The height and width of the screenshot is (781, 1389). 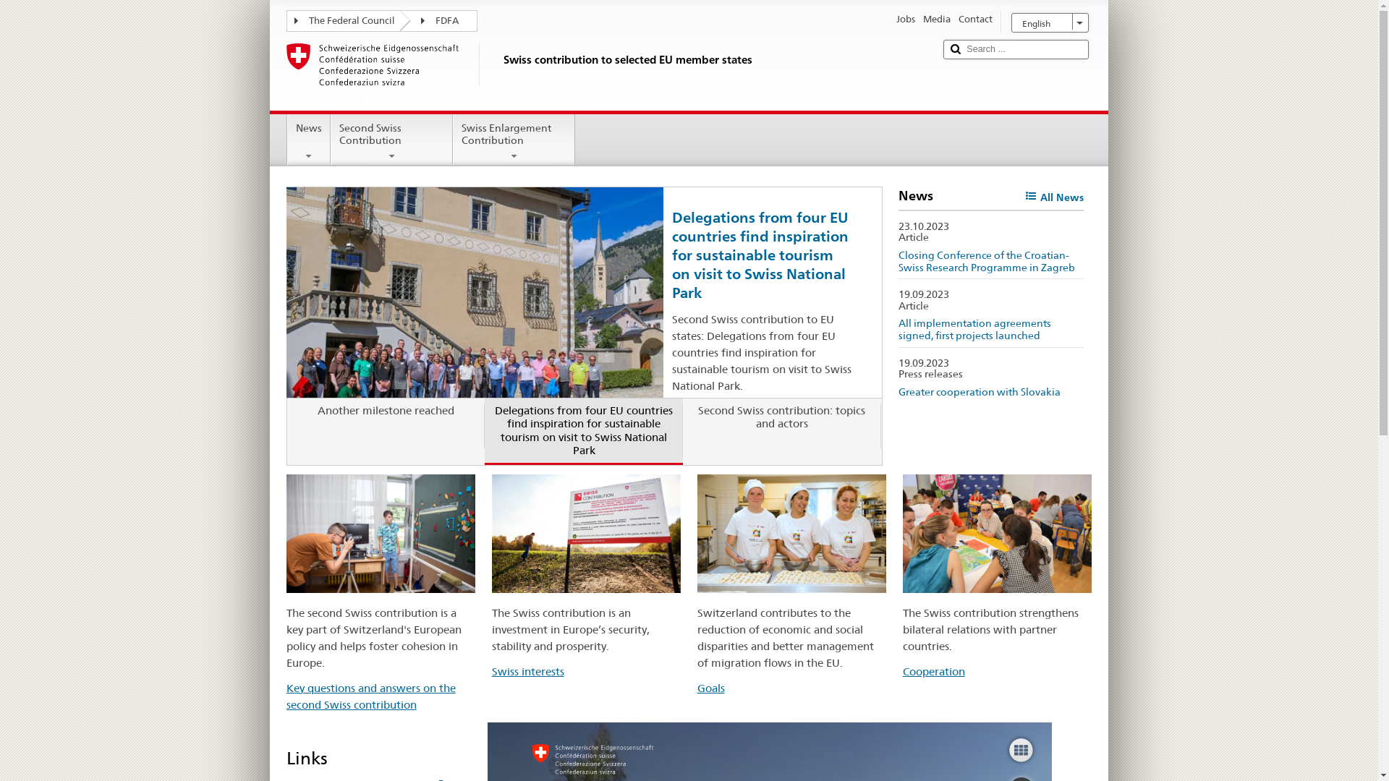 What do you see at coordinates (371, 696) in the screenshot?
I see `Key questions and answers on the second Swiss contribution` at bounding box center [371, 696].